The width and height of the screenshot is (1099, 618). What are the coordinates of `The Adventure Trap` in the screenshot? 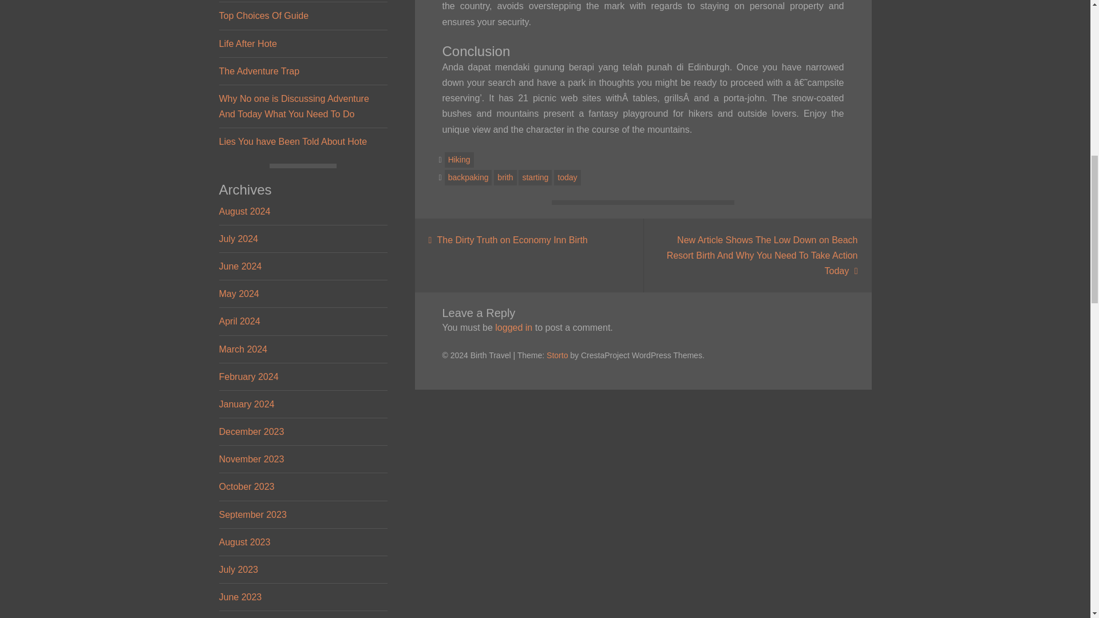 It's located at (259, 71).